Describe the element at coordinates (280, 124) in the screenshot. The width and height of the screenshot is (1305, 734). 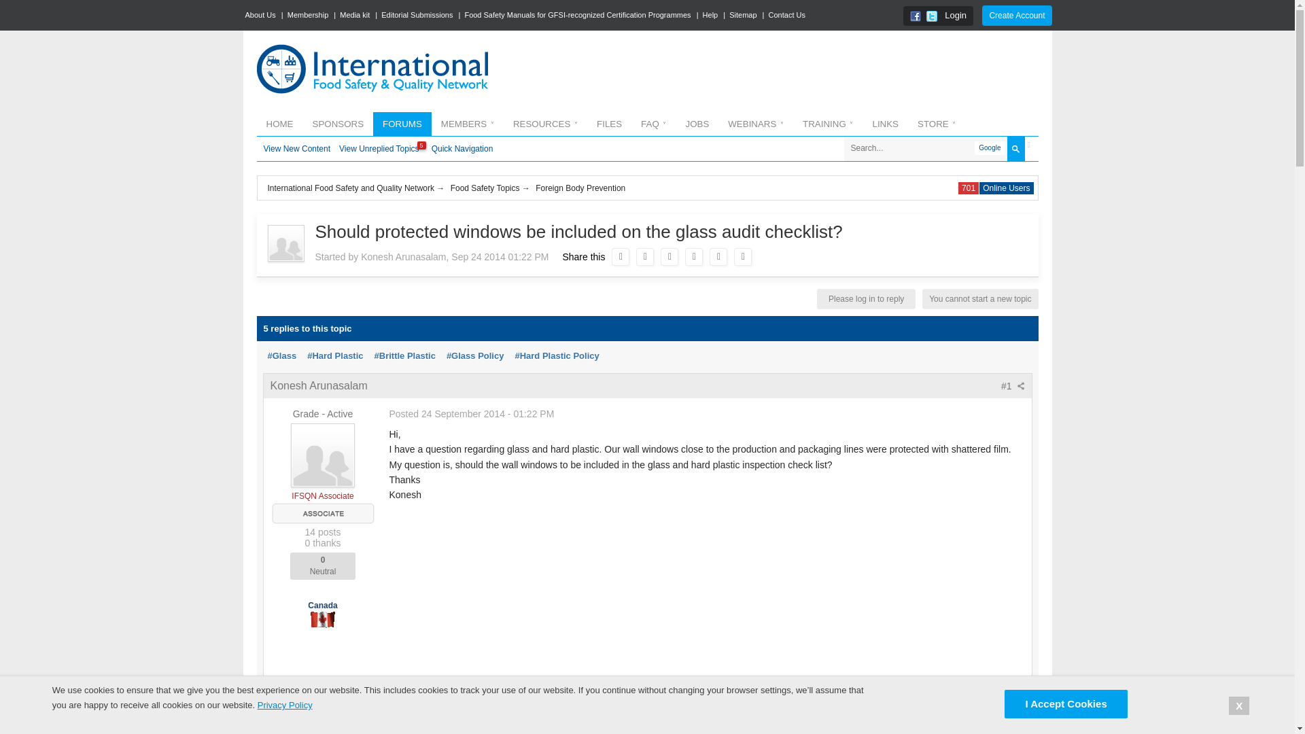
I see `HOME` at that location.